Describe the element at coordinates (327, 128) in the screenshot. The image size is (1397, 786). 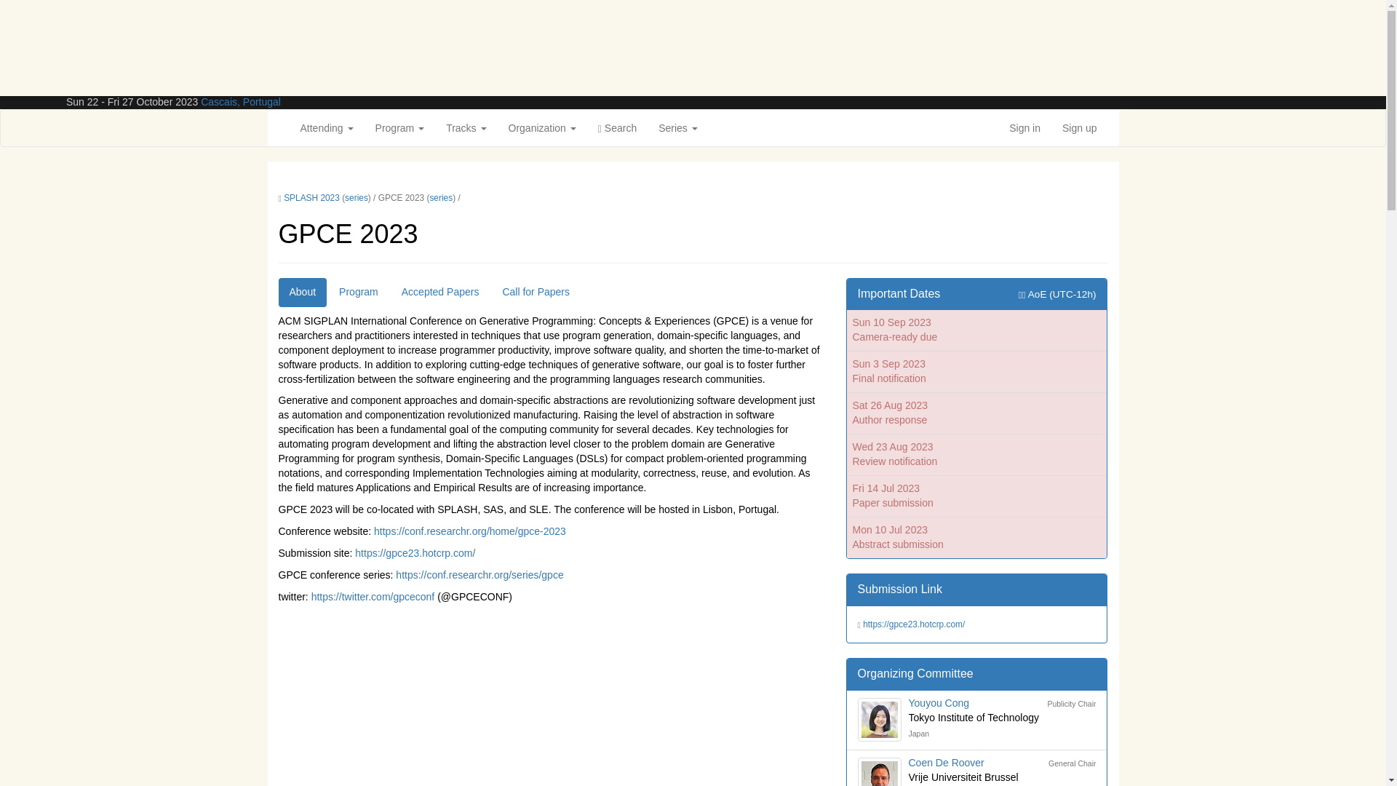
I see `Attending` at that location.